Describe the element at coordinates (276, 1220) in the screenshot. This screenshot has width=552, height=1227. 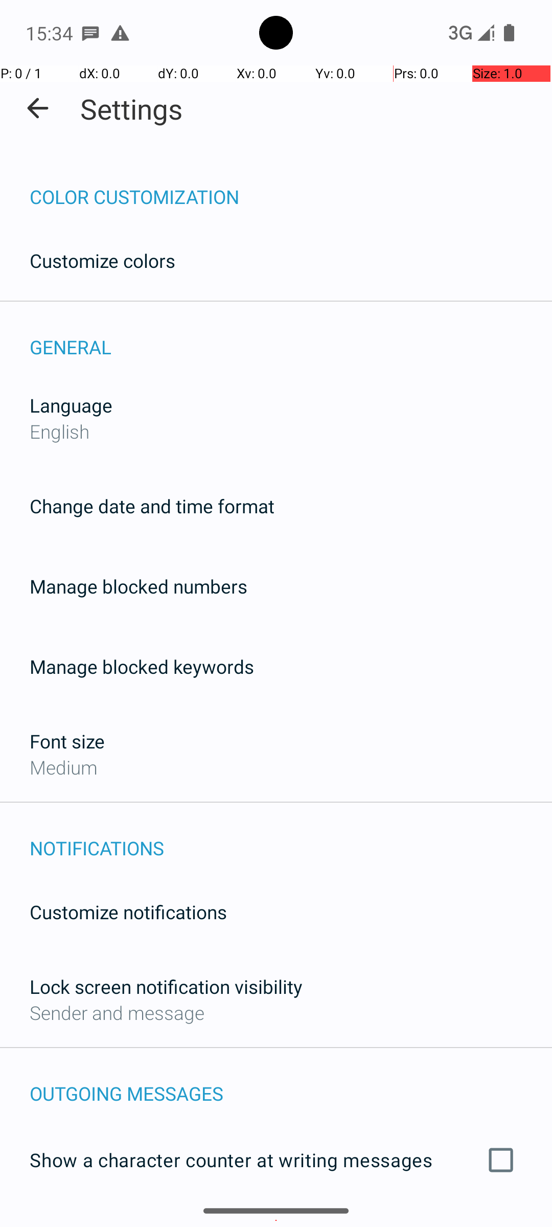
I see `Remove accents and diacritics at sending messages` at that location.